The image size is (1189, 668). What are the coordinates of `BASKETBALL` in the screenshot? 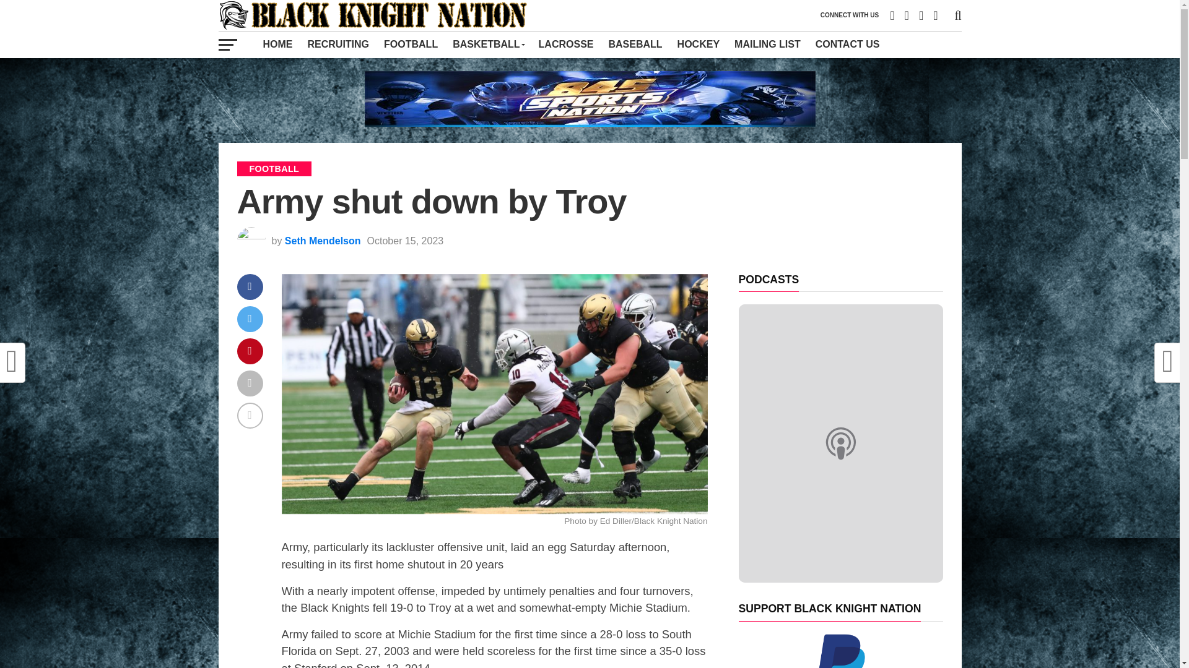 It's located at (487, 44).